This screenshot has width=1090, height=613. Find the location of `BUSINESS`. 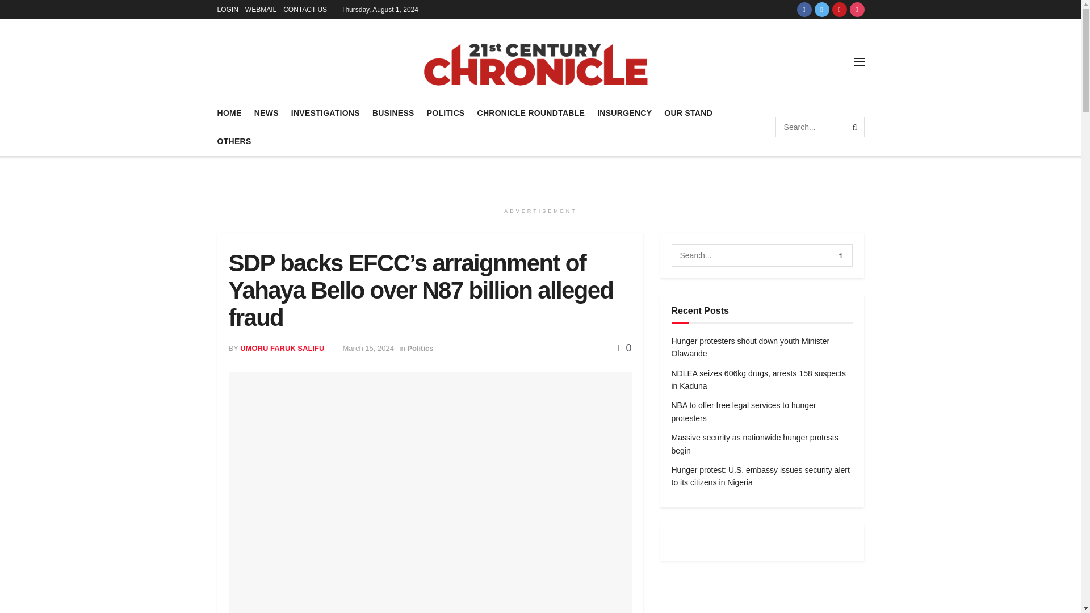

BUSINESS is located at coordinates (393, 112).